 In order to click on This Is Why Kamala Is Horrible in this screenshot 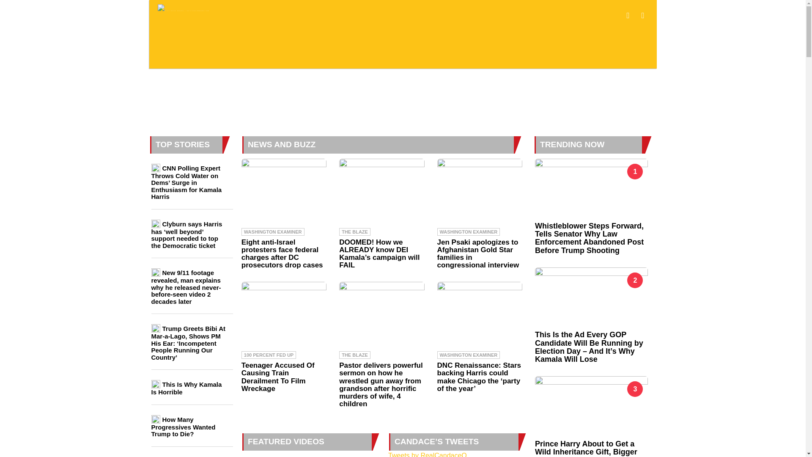, I will do `click(186, 388)`.